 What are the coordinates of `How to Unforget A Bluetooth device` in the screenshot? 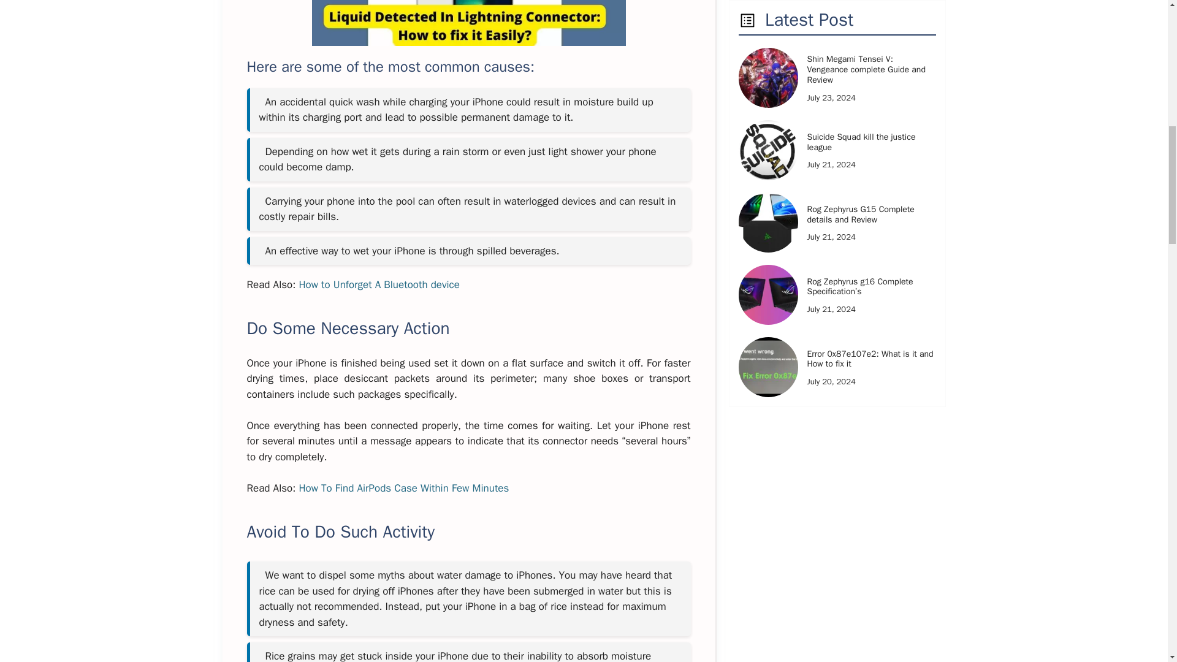 It's located at (379, 284).